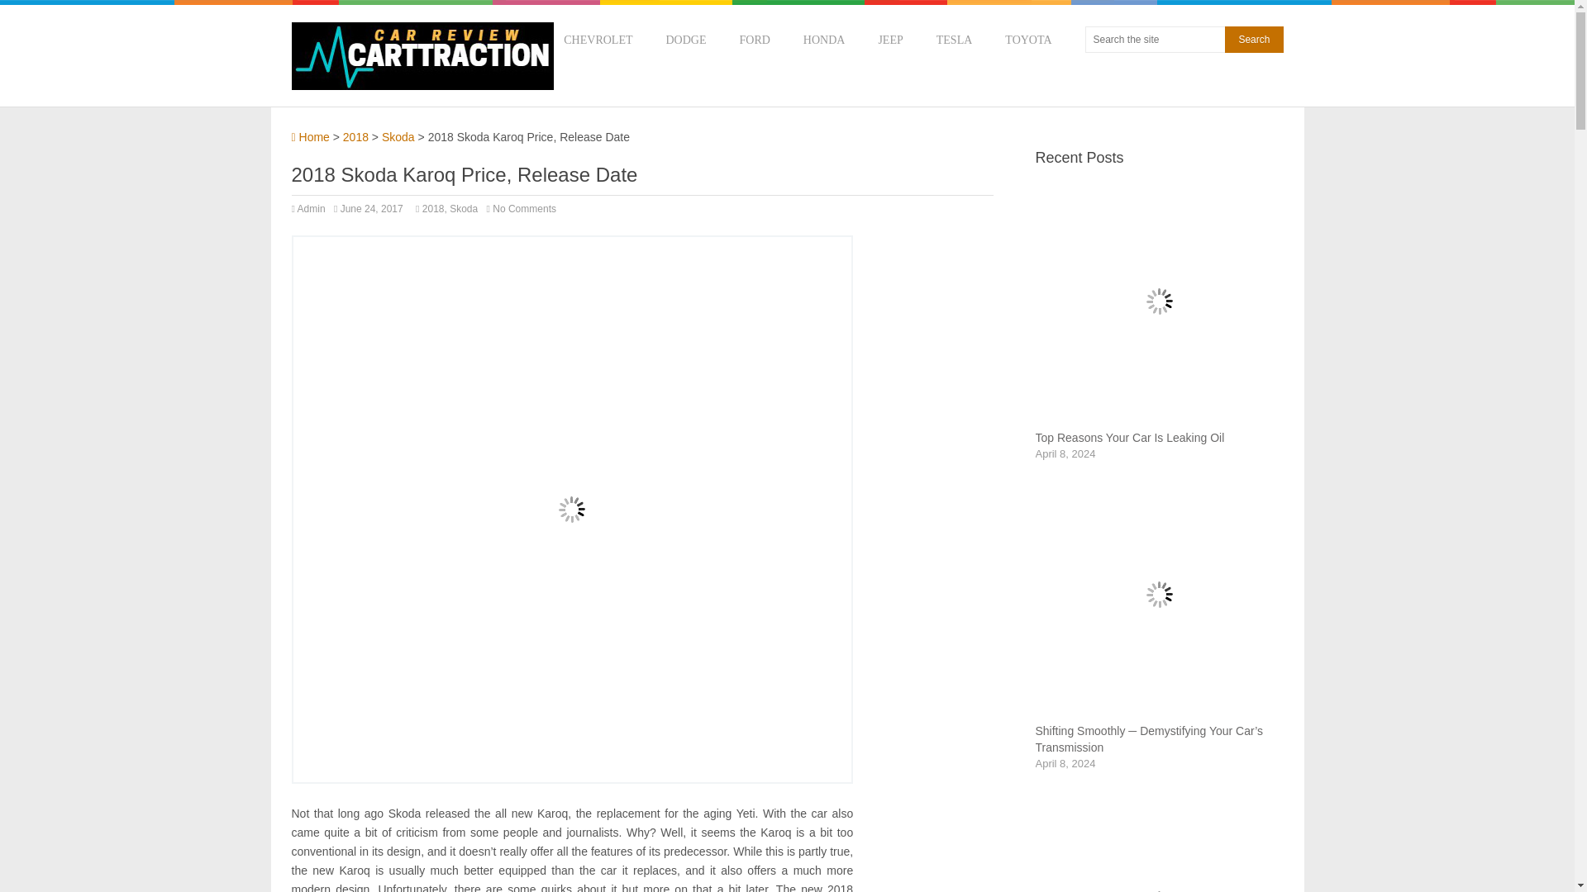 The height and width of the screenshot is (892, 1587). I want to click on Search, so click(1253, 40).